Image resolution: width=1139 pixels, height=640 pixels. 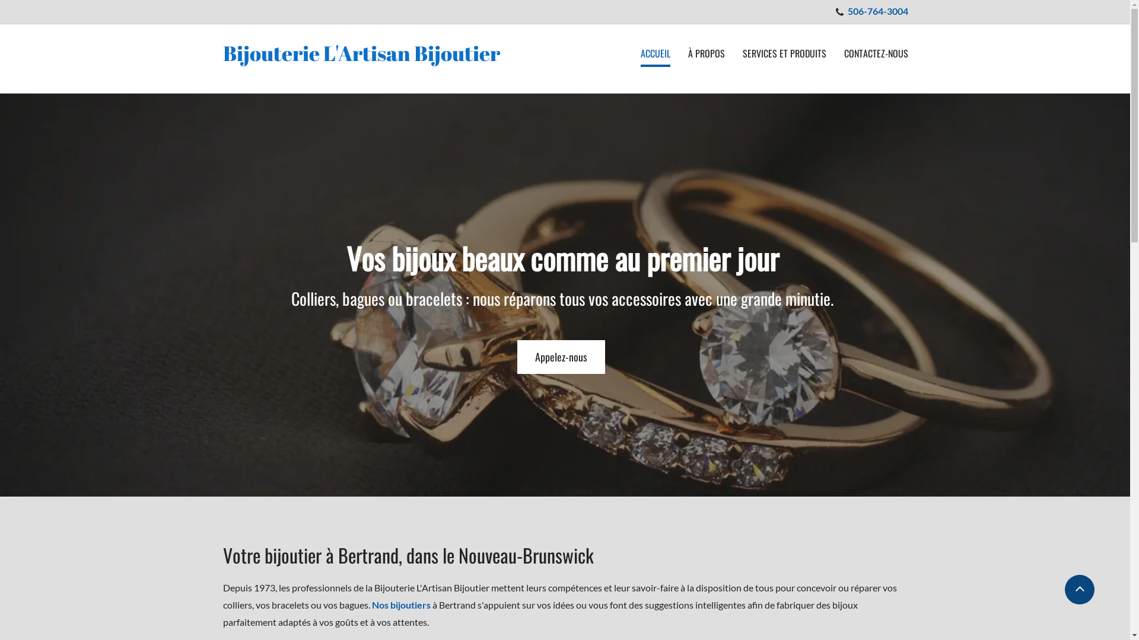 I want to click on Appelez-nous, so click(x=561, y=357).